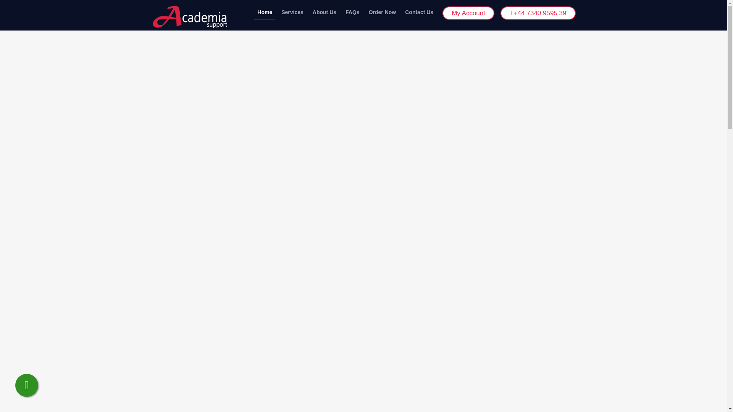 Image resolution: width=733 pixels, height=412 pixels. I want to click on FAQs, so click(352, 12).